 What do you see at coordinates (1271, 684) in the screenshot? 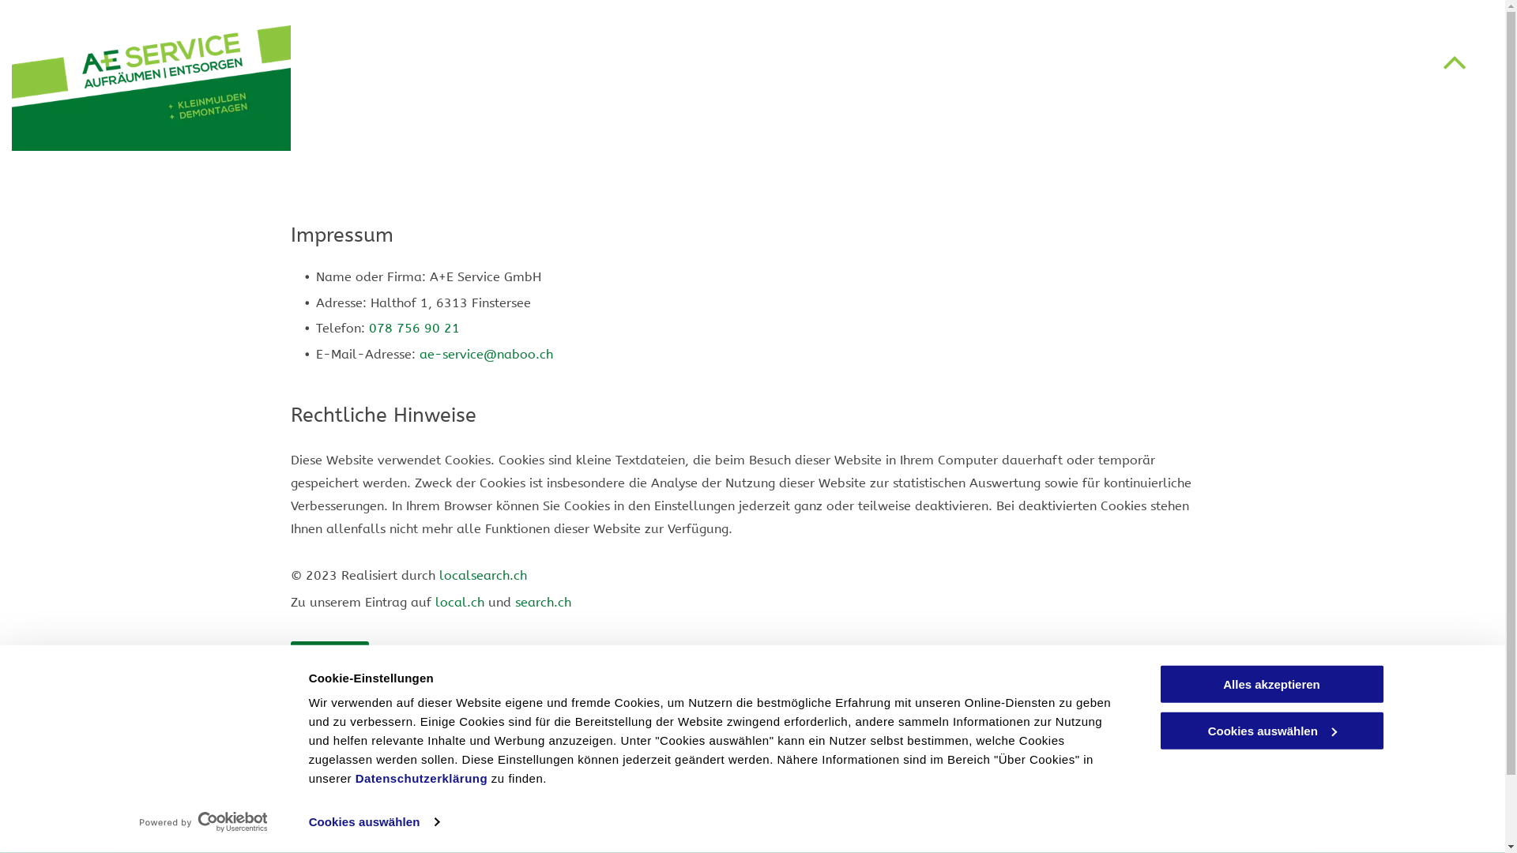
I see `Alles akzeptieren` at bounding box center [1271, 684].